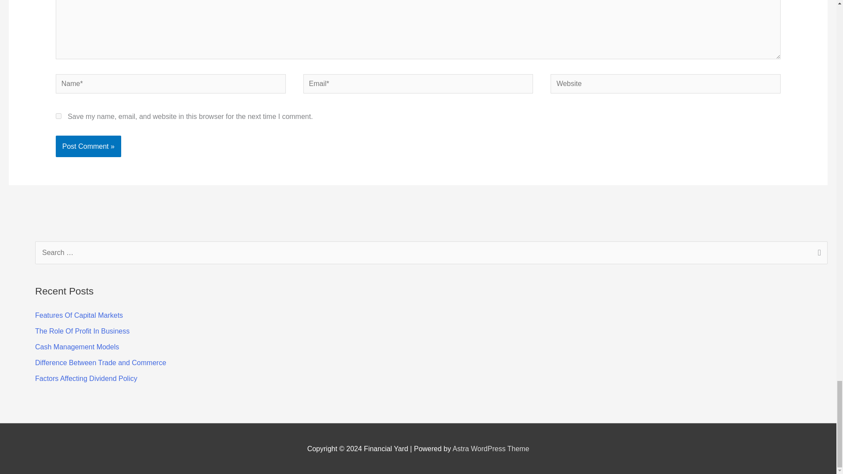 This screenshot has width=843, height=474. Describe the element at coordinates (86, 378) in the screenshot. I see `Factors Affecting Dividend Policy` at that location.